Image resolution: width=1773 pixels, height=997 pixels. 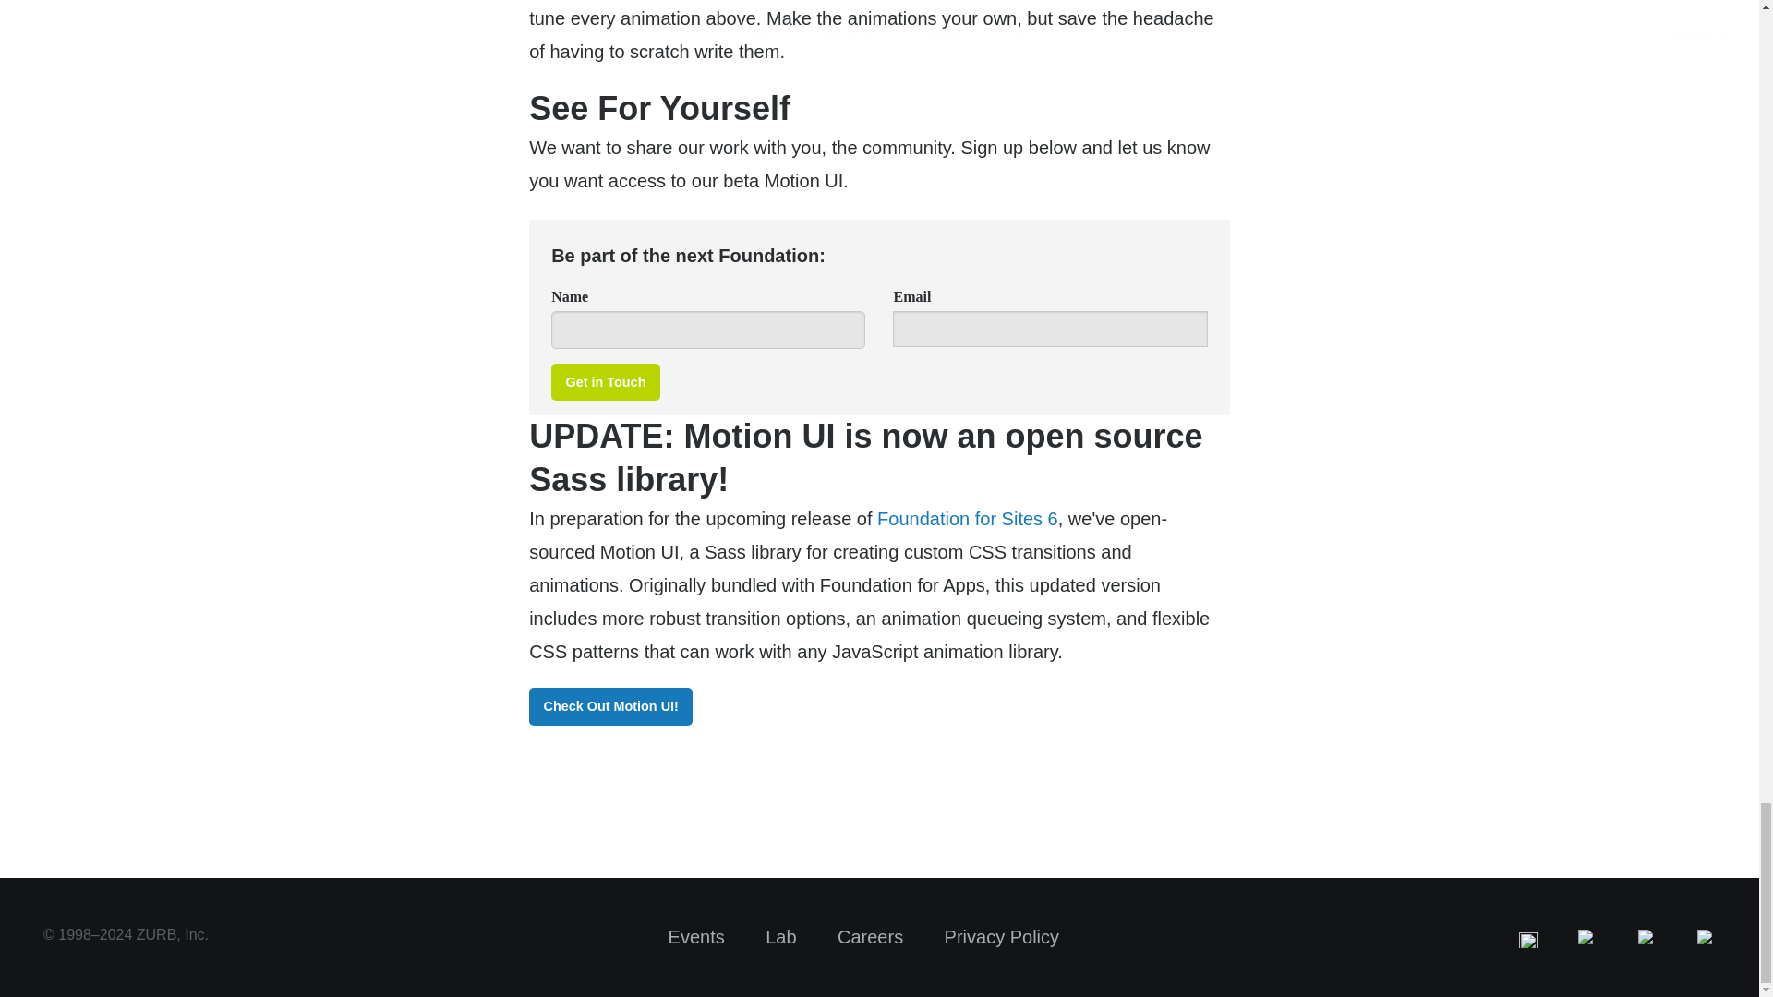 I want to click on Lab, so click(x=781, y=937).